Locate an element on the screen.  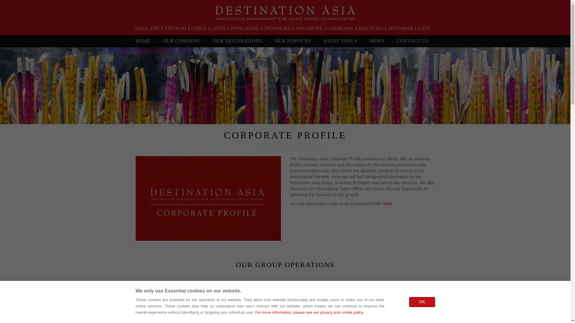
OUR DESTINATIONS is located at coordinates (238, 41).